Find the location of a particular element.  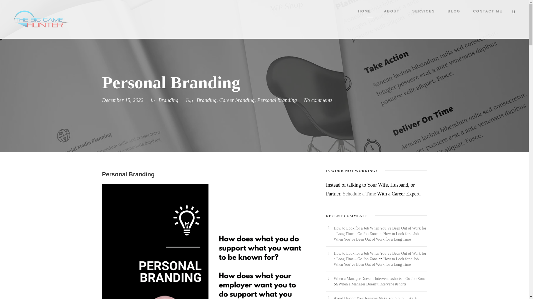

ABOUT is located at coordinates (391, 12).